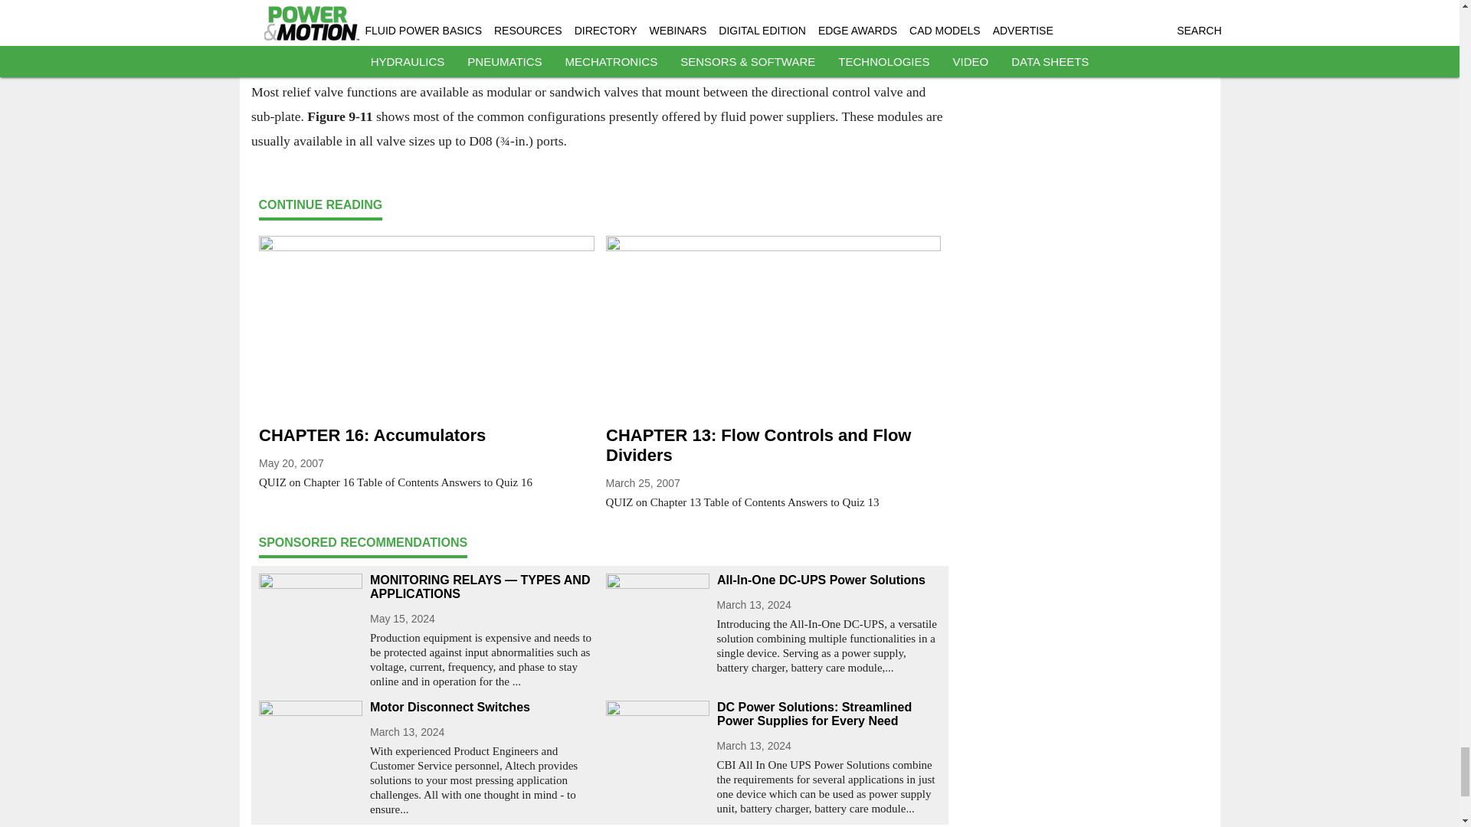 Image resolution: width=1471 pixels, height=827 pixels. What do you see at coordinates (426, 436) in the screenshot?
I see `CHAPTER 16: Accumulators` at bounding box center [426, 436].